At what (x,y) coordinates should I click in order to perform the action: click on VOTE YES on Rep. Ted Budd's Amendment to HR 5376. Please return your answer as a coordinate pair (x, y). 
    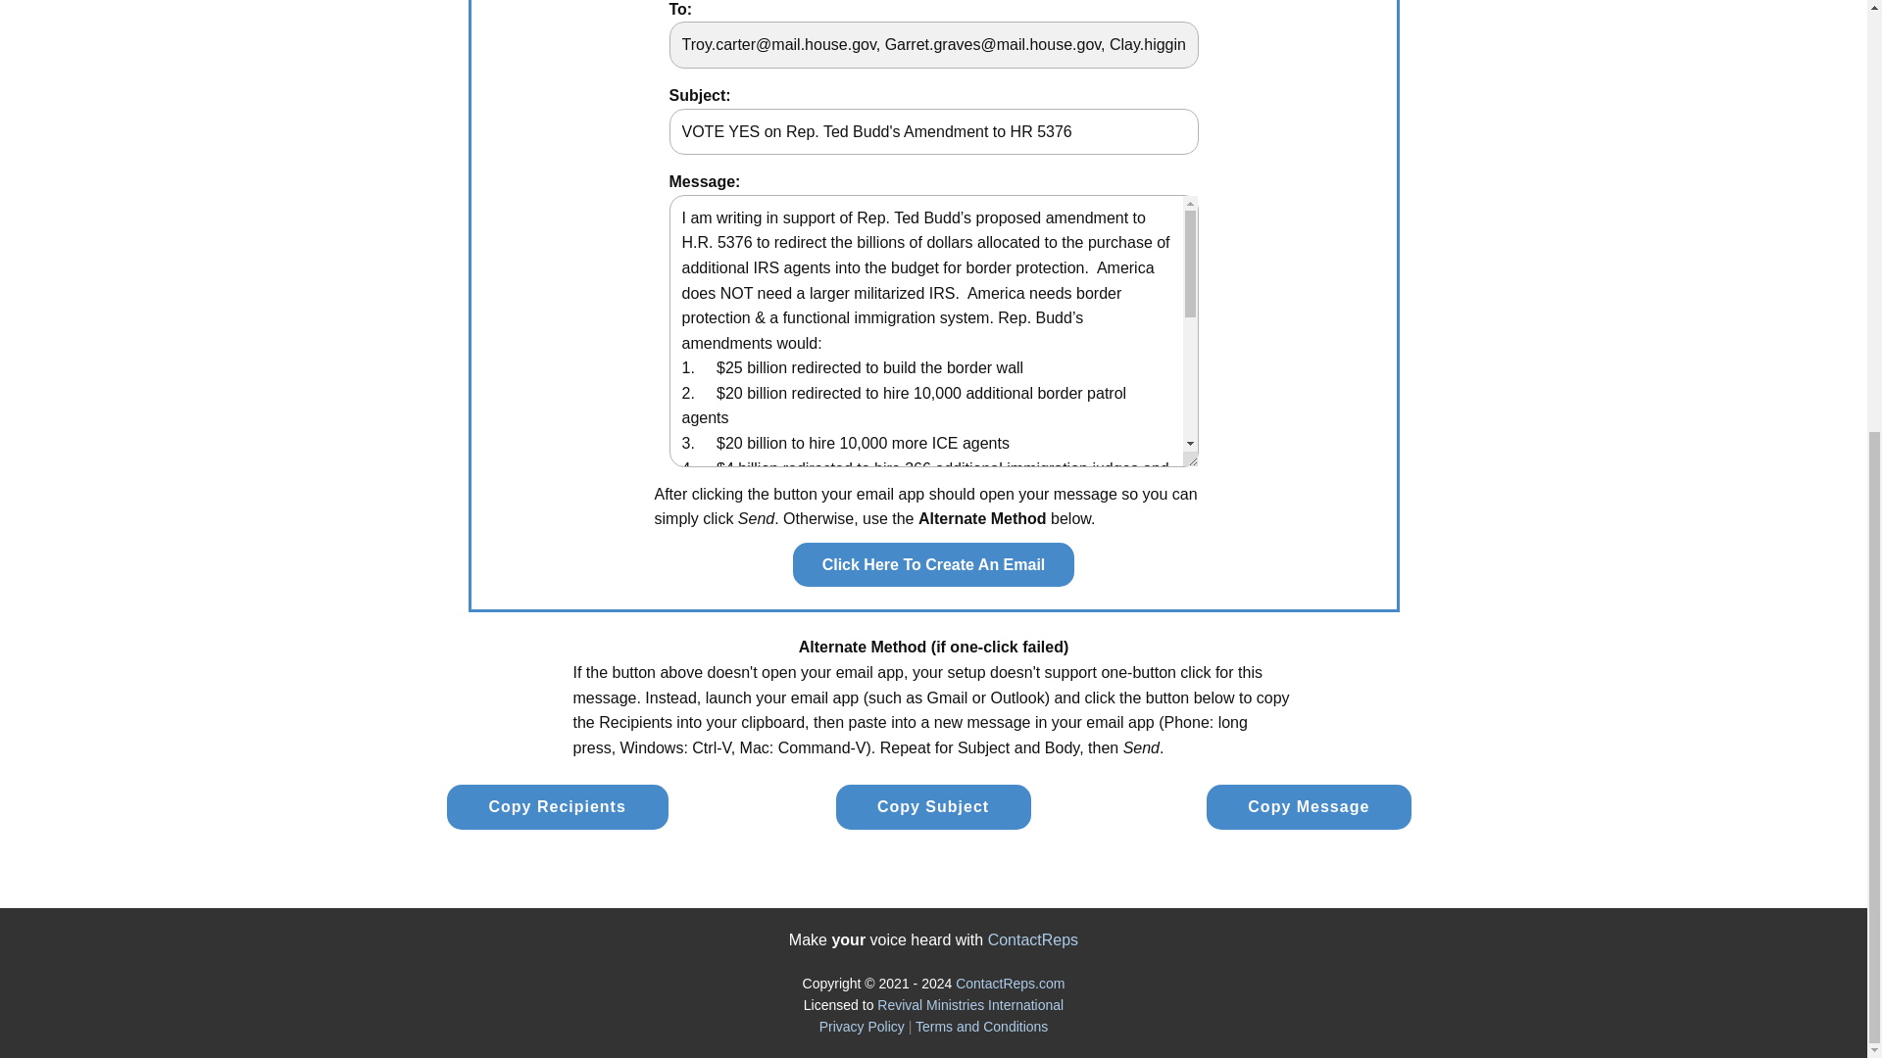
    Looking at the image, I should click on (932, 131).